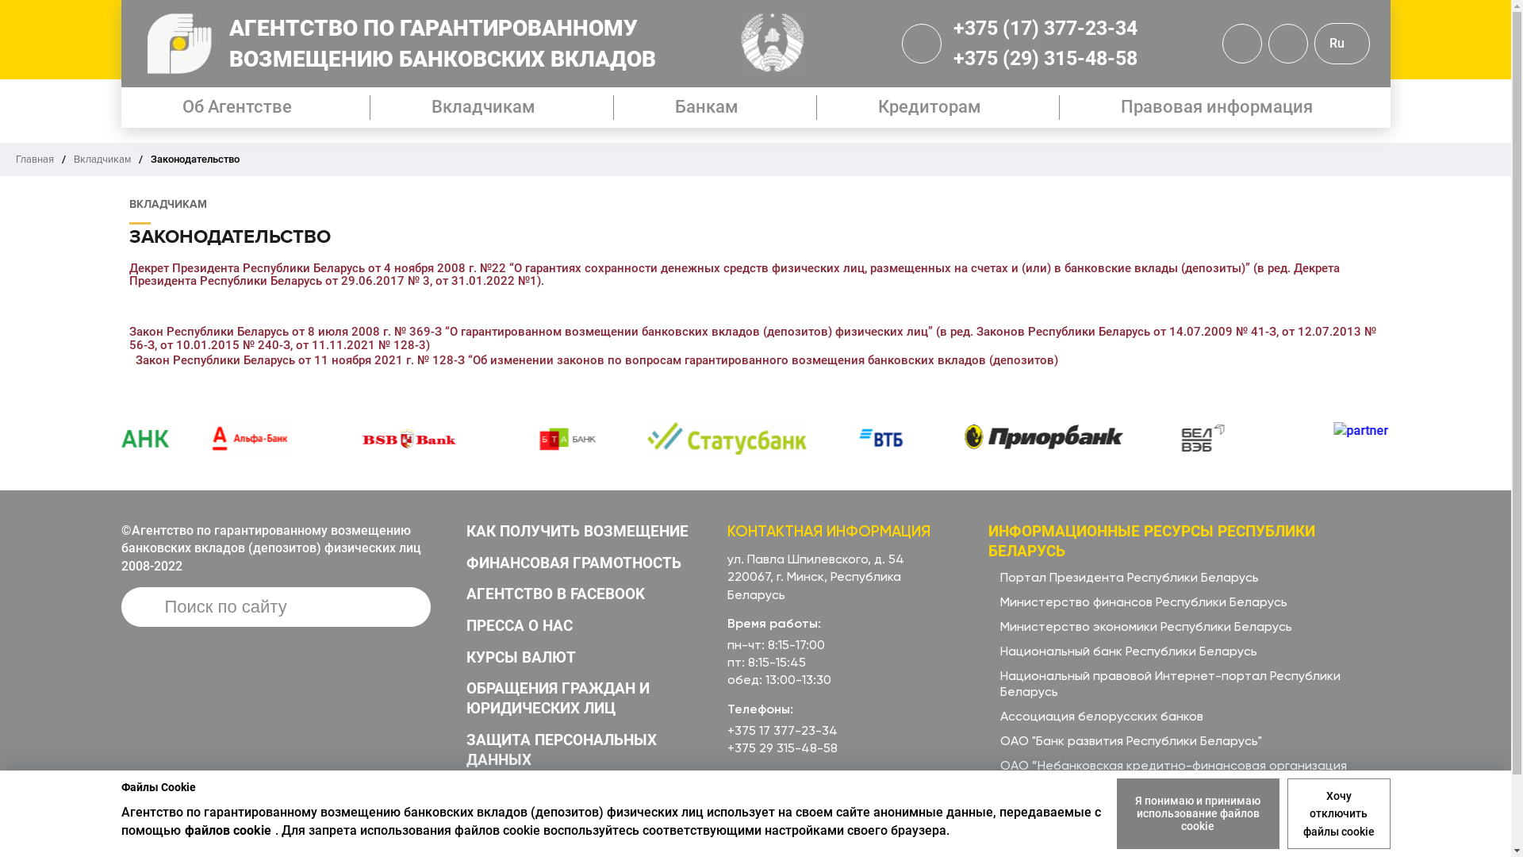 This screenshot has width=1523, height=857. I want to click on +375 17 377-23-34, so click(782, 731).